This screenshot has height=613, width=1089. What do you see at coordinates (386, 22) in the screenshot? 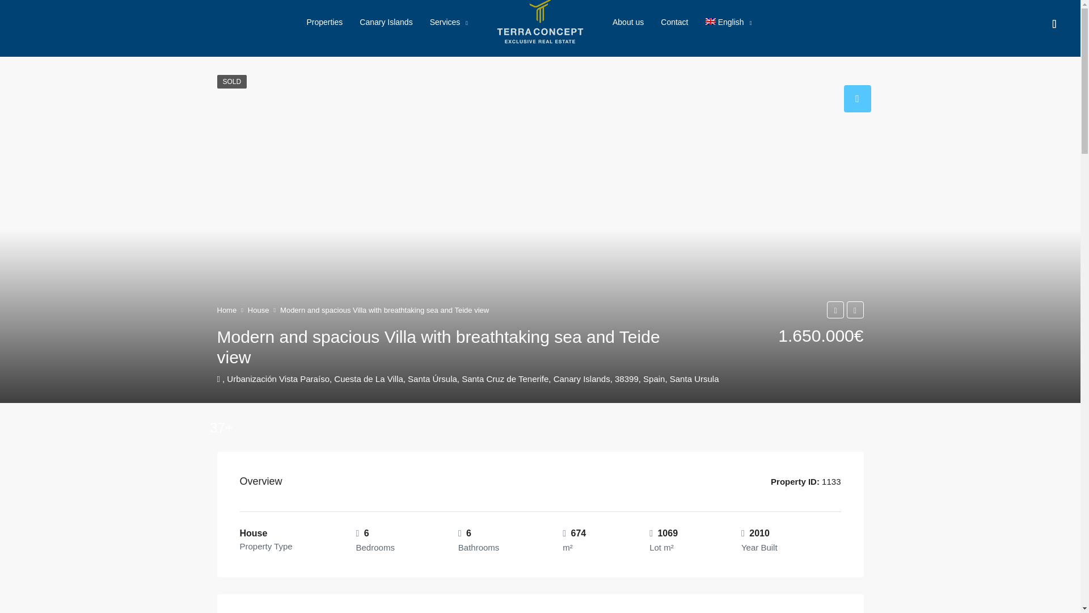
I see `Canary Islands` at bounding box center [386, 22].